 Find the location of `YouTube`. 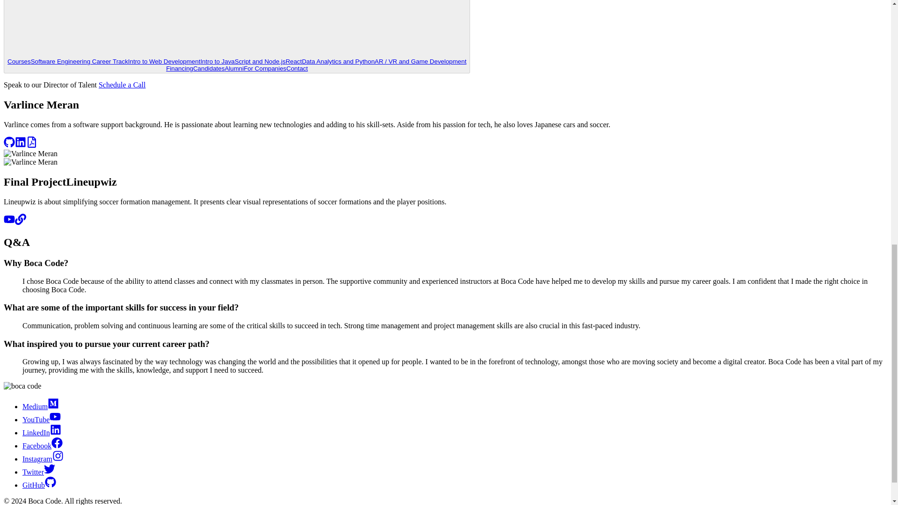

YouTube is located at coordinates (42, 419).